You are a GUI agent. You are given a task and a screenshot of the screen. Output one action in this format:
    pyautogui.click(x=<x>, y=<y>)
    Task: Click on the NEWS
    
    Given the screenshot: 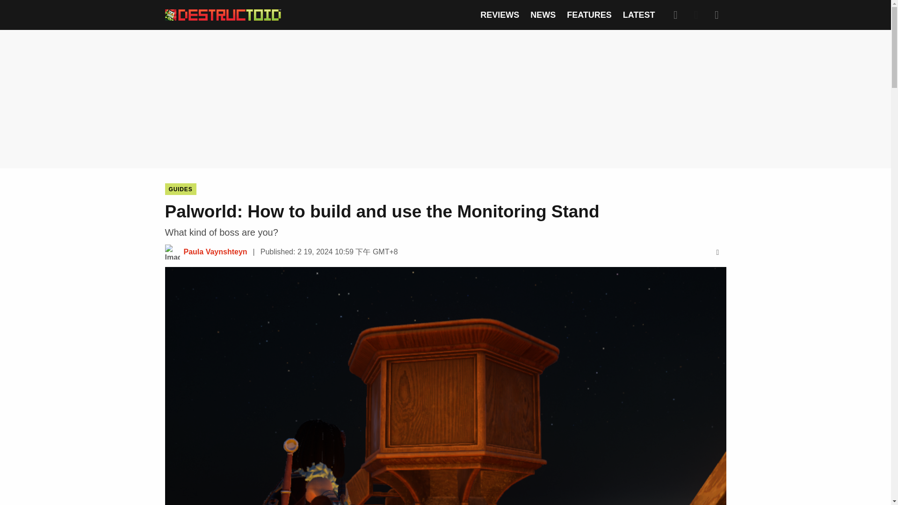 What is the action you would take?
    pyautogui.click(x=543, y=15)
    